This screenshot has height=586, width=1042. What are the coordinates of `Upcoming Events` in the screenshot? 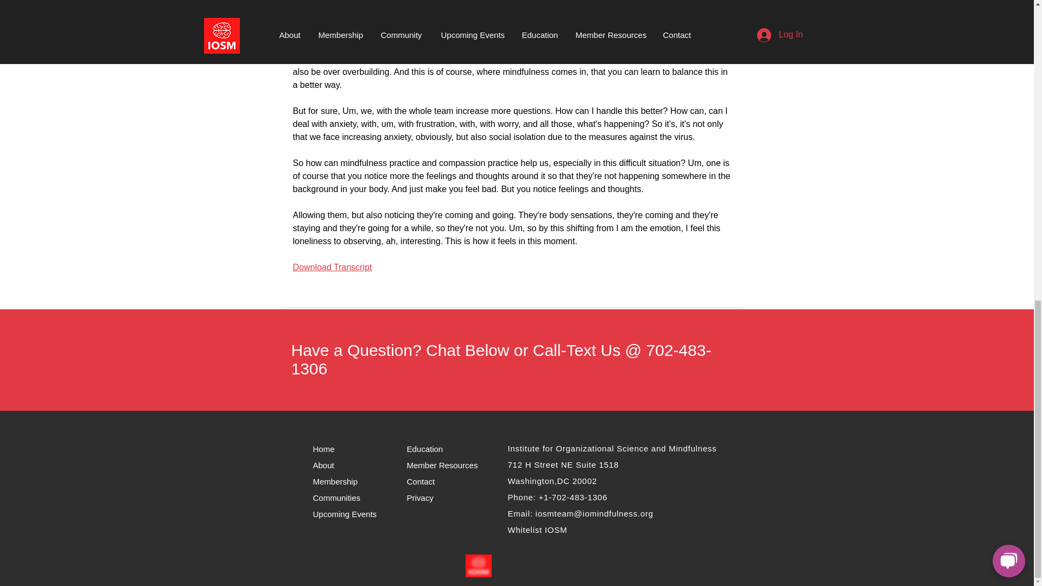 It's located at (351, 514).